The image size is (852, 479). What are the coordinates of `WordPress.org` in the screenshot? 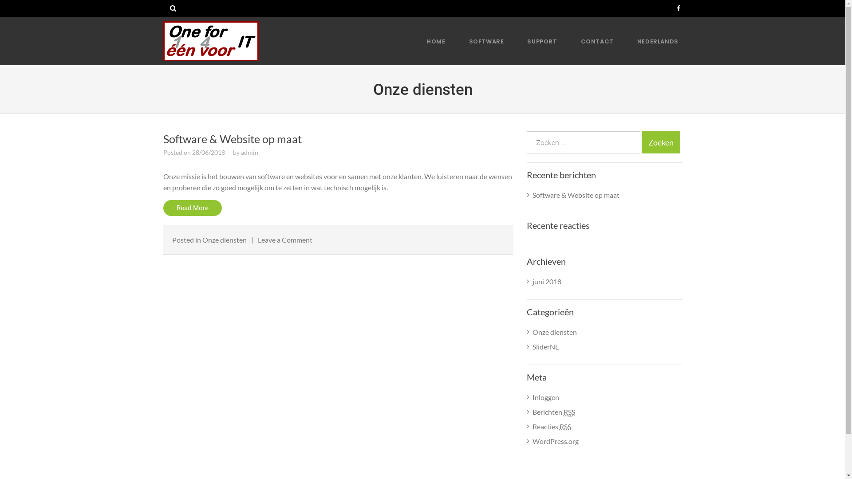 It's located at (556, 441).